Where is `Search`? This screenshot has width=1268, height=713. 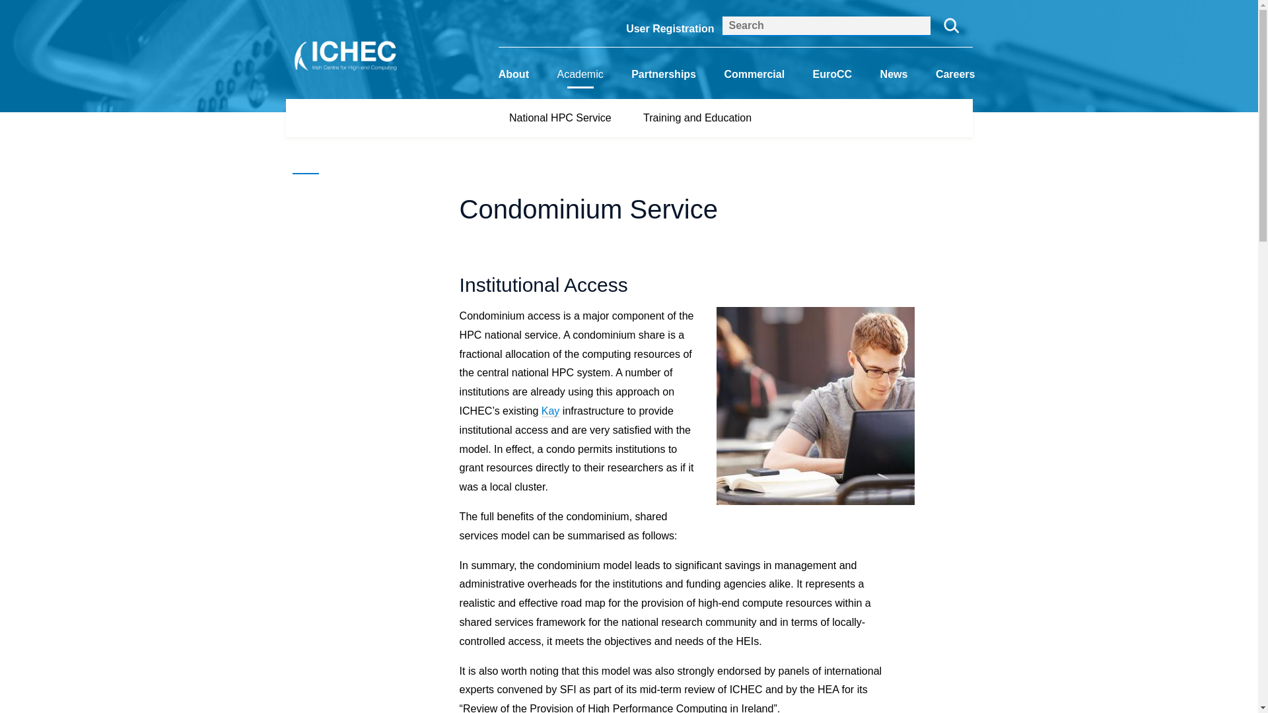 Search is located at coordinates (951, 26).